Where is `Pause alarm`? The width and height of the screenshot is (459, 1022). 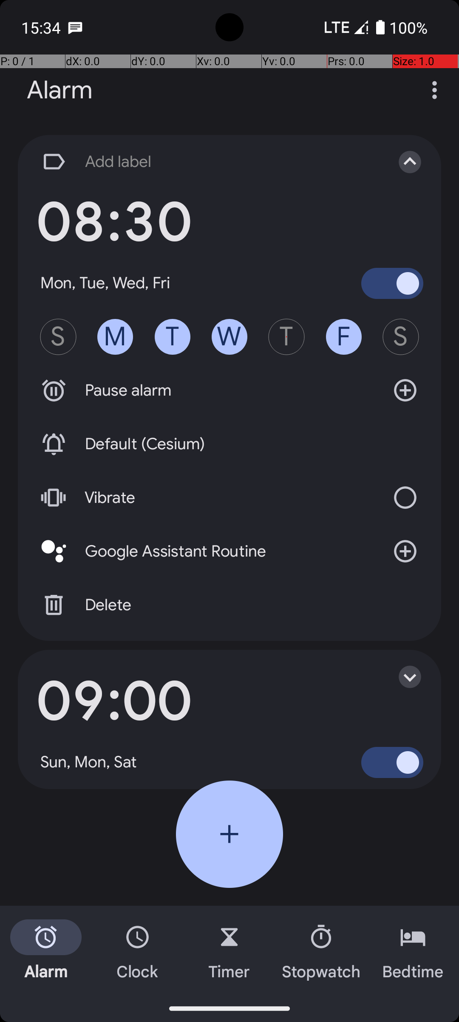
Pause alarm is located at coordinates (229, 390).